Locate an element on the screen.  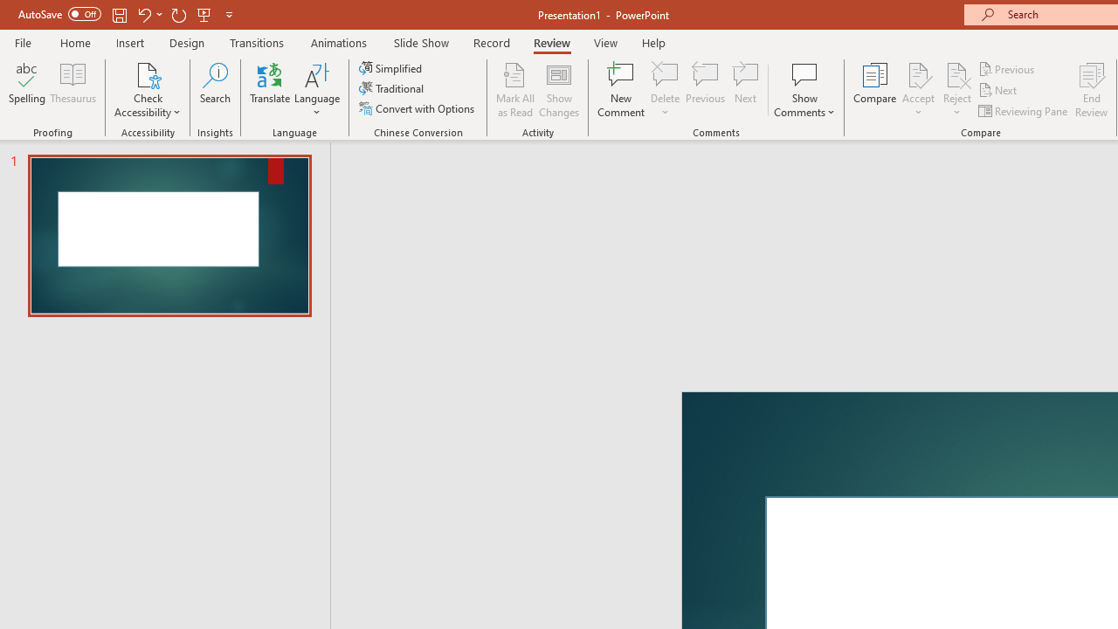
Convert with Options... is located at coordinates (418, 108).